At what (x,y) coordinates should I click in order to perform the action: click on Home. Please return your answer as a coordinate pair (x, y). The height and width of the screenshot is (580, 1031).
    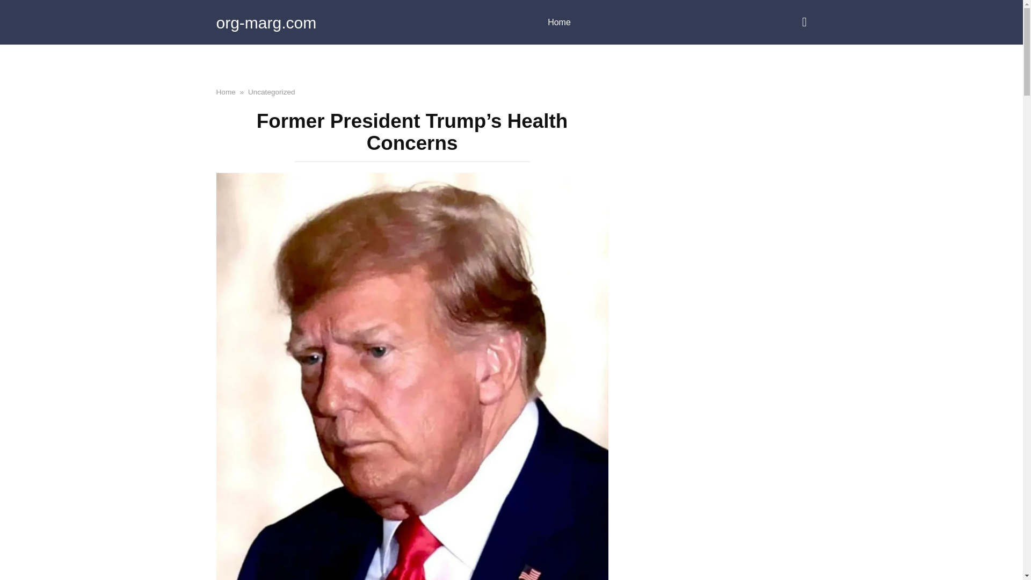
    Looking at the image, I should click on (225, 92).